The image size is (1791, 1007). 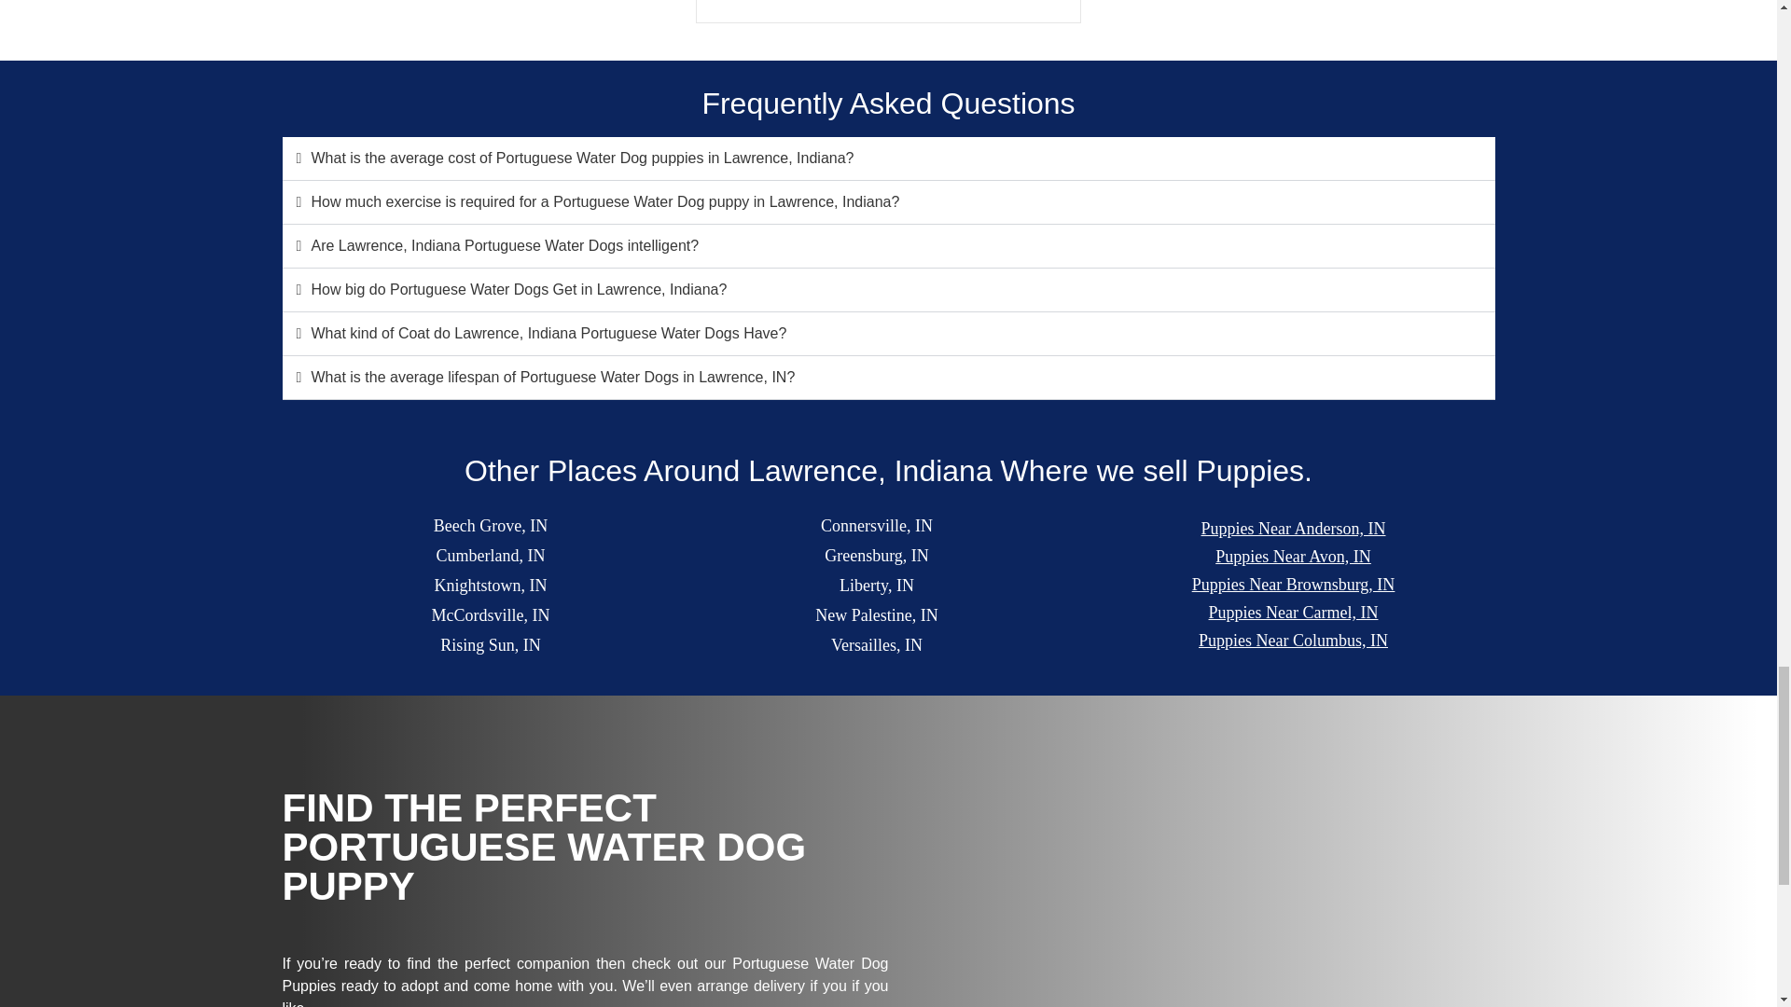 I want to click on Puppies Near Brownsburg, IN, so click(x=1293, y=586).